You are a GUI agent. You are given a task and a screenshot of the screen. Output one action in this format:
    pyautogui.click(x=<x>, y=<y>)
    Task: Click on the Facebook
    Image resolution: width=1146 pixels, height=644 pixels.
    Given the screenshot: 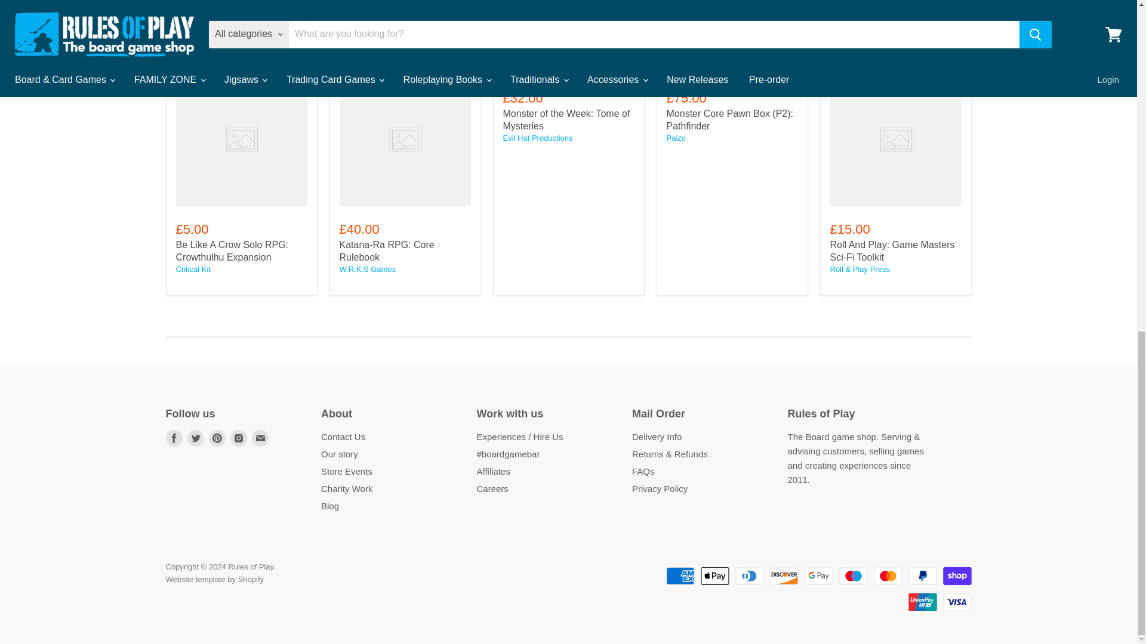 What is the action you would take?
    pyautogui.click(x=174, y=438)
    